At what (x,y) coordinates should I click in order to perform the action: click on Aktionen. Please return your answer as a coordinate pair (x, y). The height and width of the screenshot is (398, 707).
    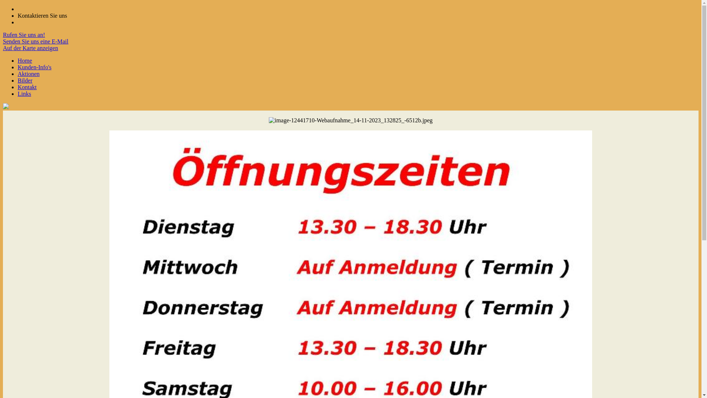
    Looking at the image, I should click on (29, 74).